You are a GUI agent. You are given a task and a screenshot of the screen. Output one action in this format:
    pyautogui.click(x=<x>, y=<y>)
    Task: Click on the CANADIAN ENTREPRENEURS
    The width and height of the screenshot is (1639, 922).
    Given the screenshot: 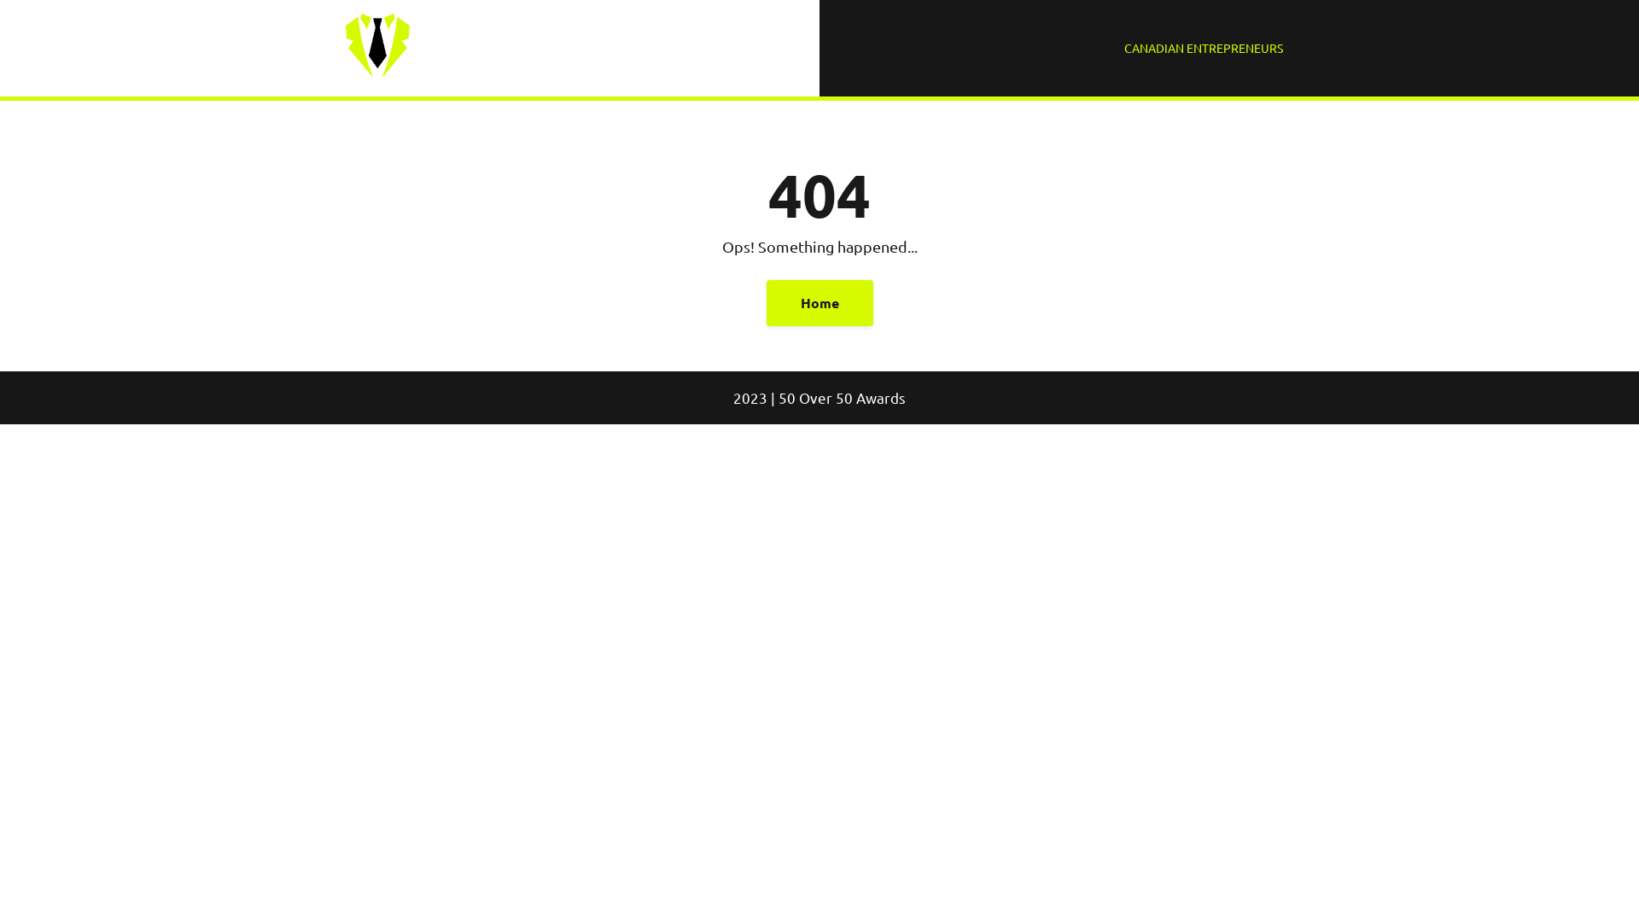 What is the action you would take?
    pyautogui.click(x=1204, y=48)
    